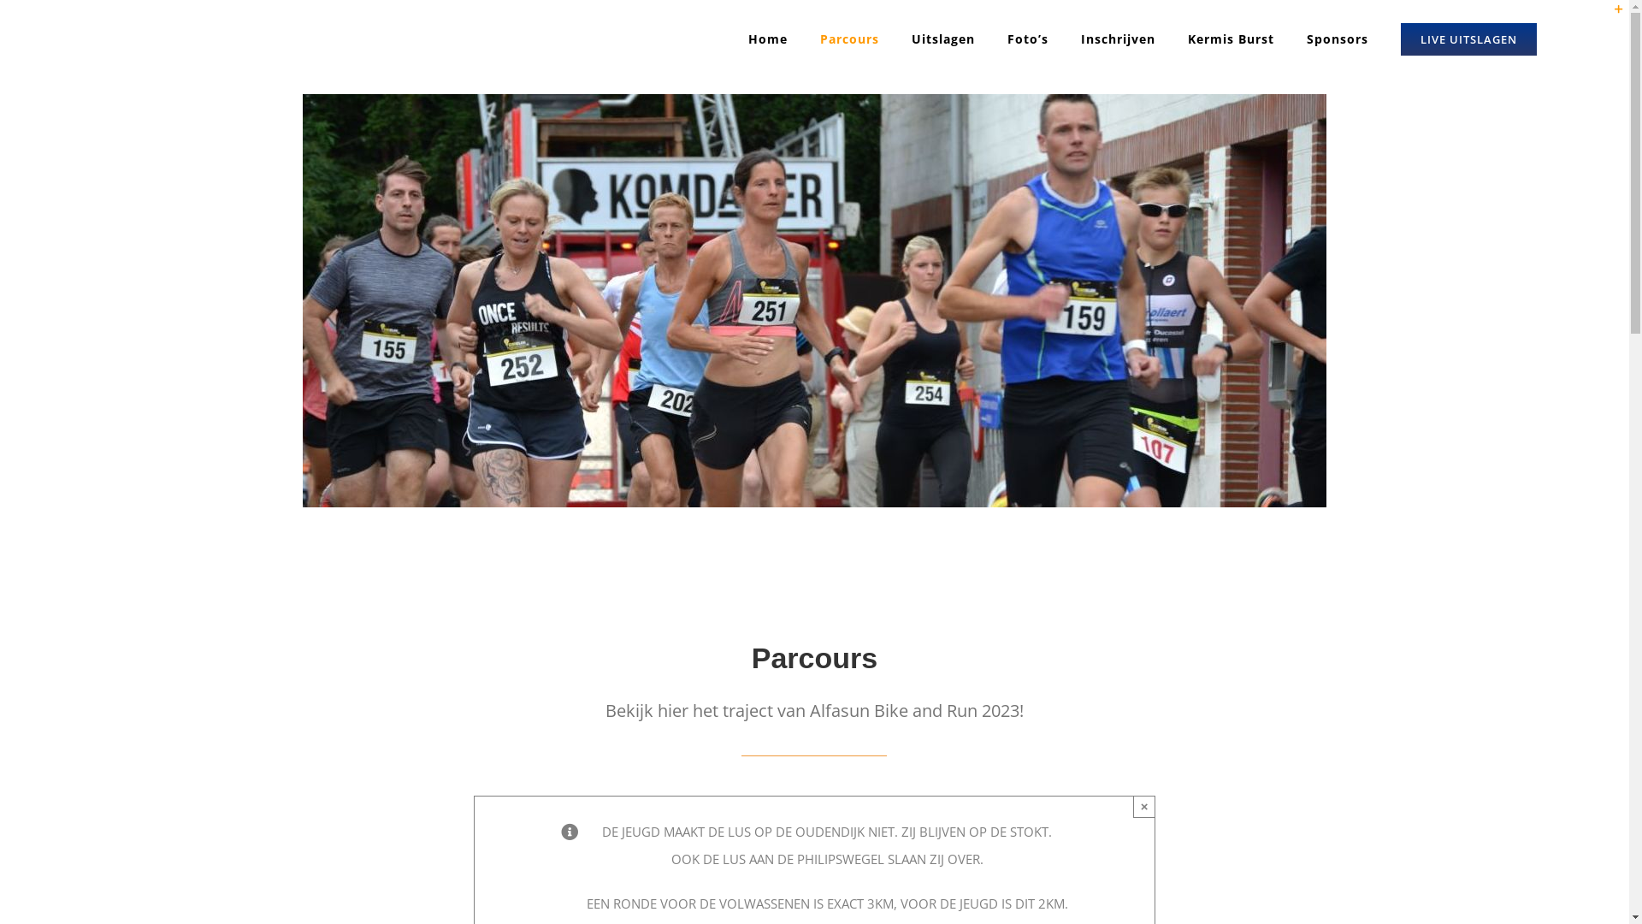 The image size is (1642, 924). Describe the element at coordinates (1231, 39) in the screenshot. I see `Kermis Burst` at that location.